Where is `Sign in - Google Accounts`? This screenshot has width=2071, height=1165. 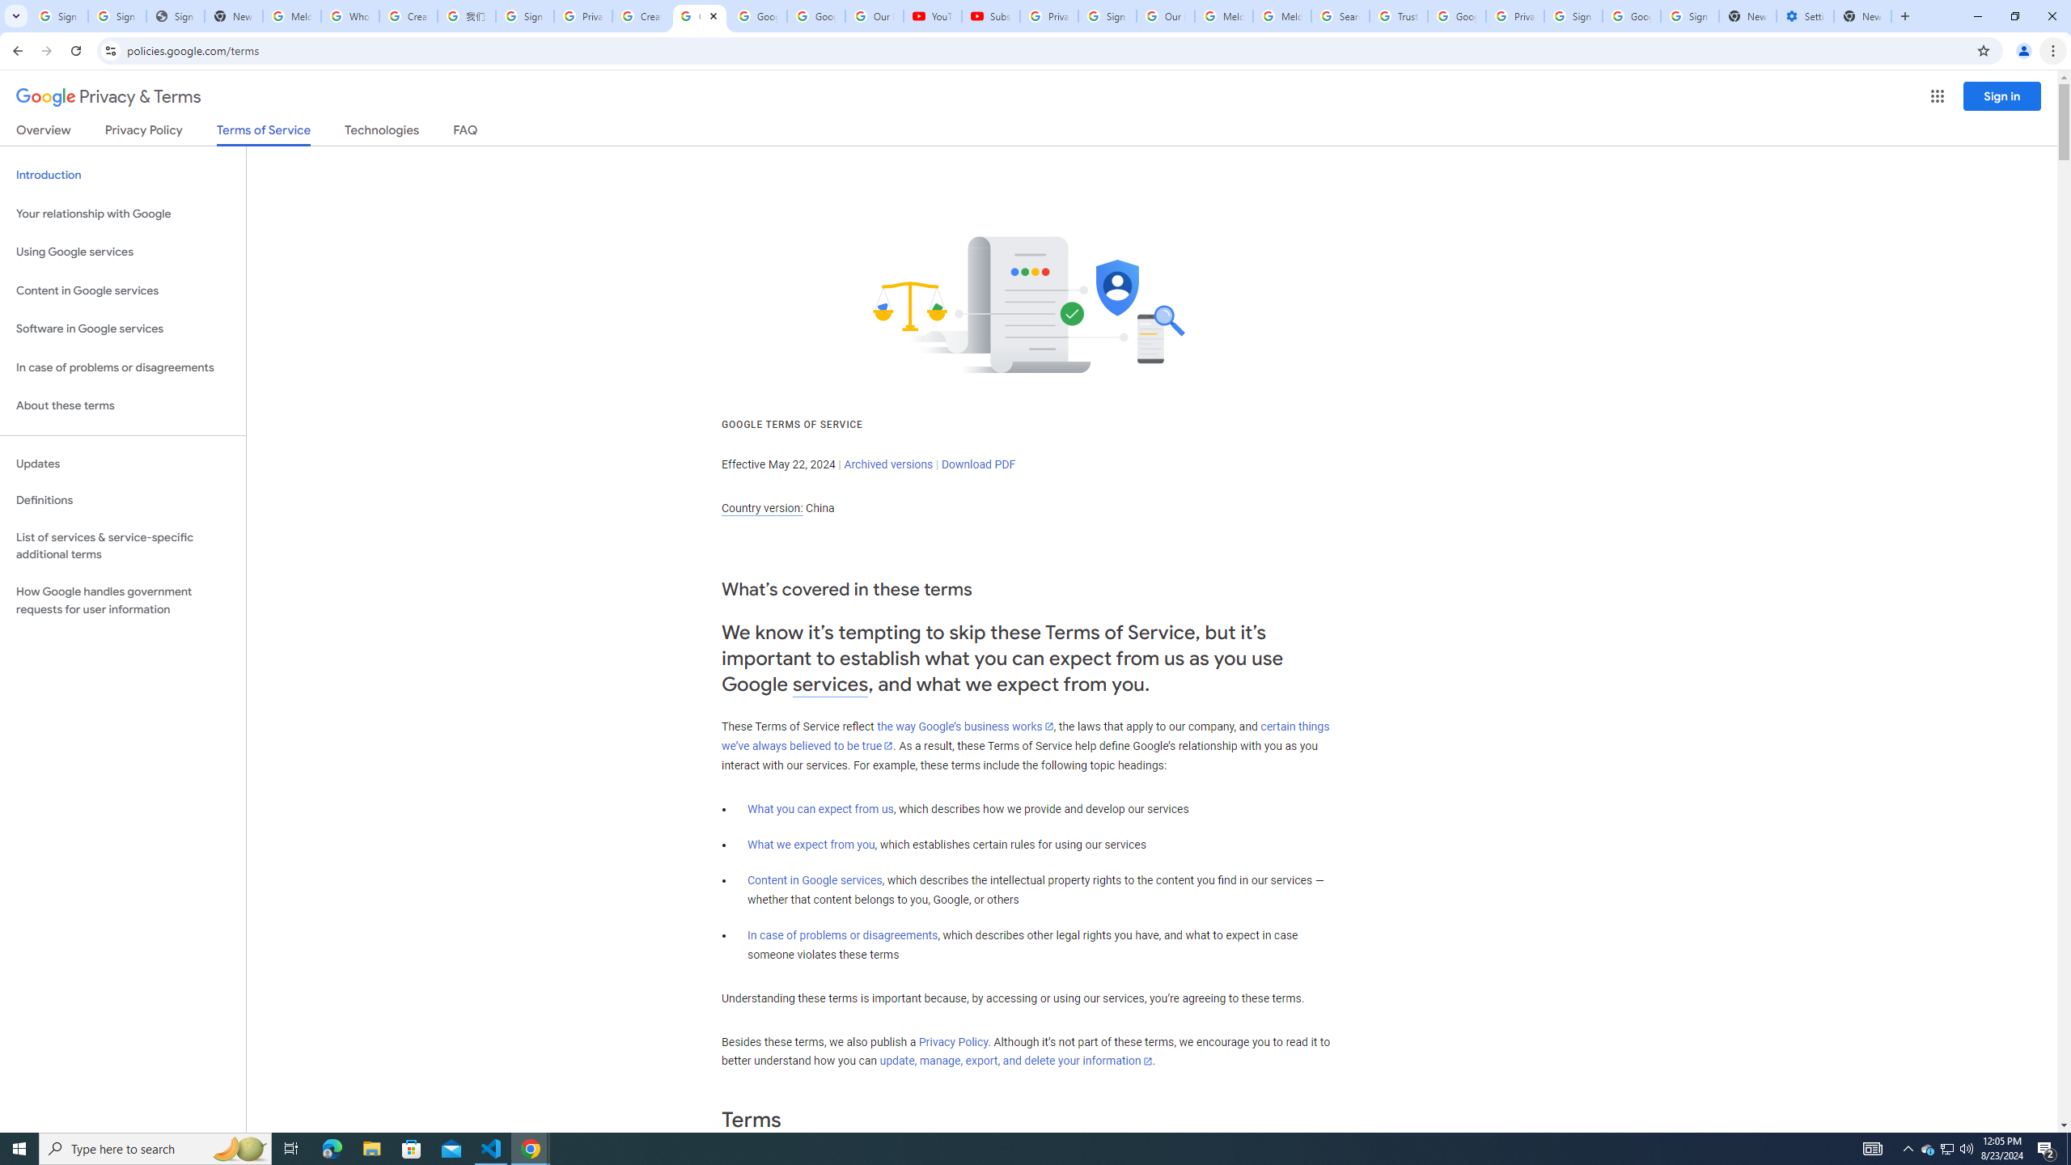 Sign in - Google Accounts is located at coordinates (1689, 16).